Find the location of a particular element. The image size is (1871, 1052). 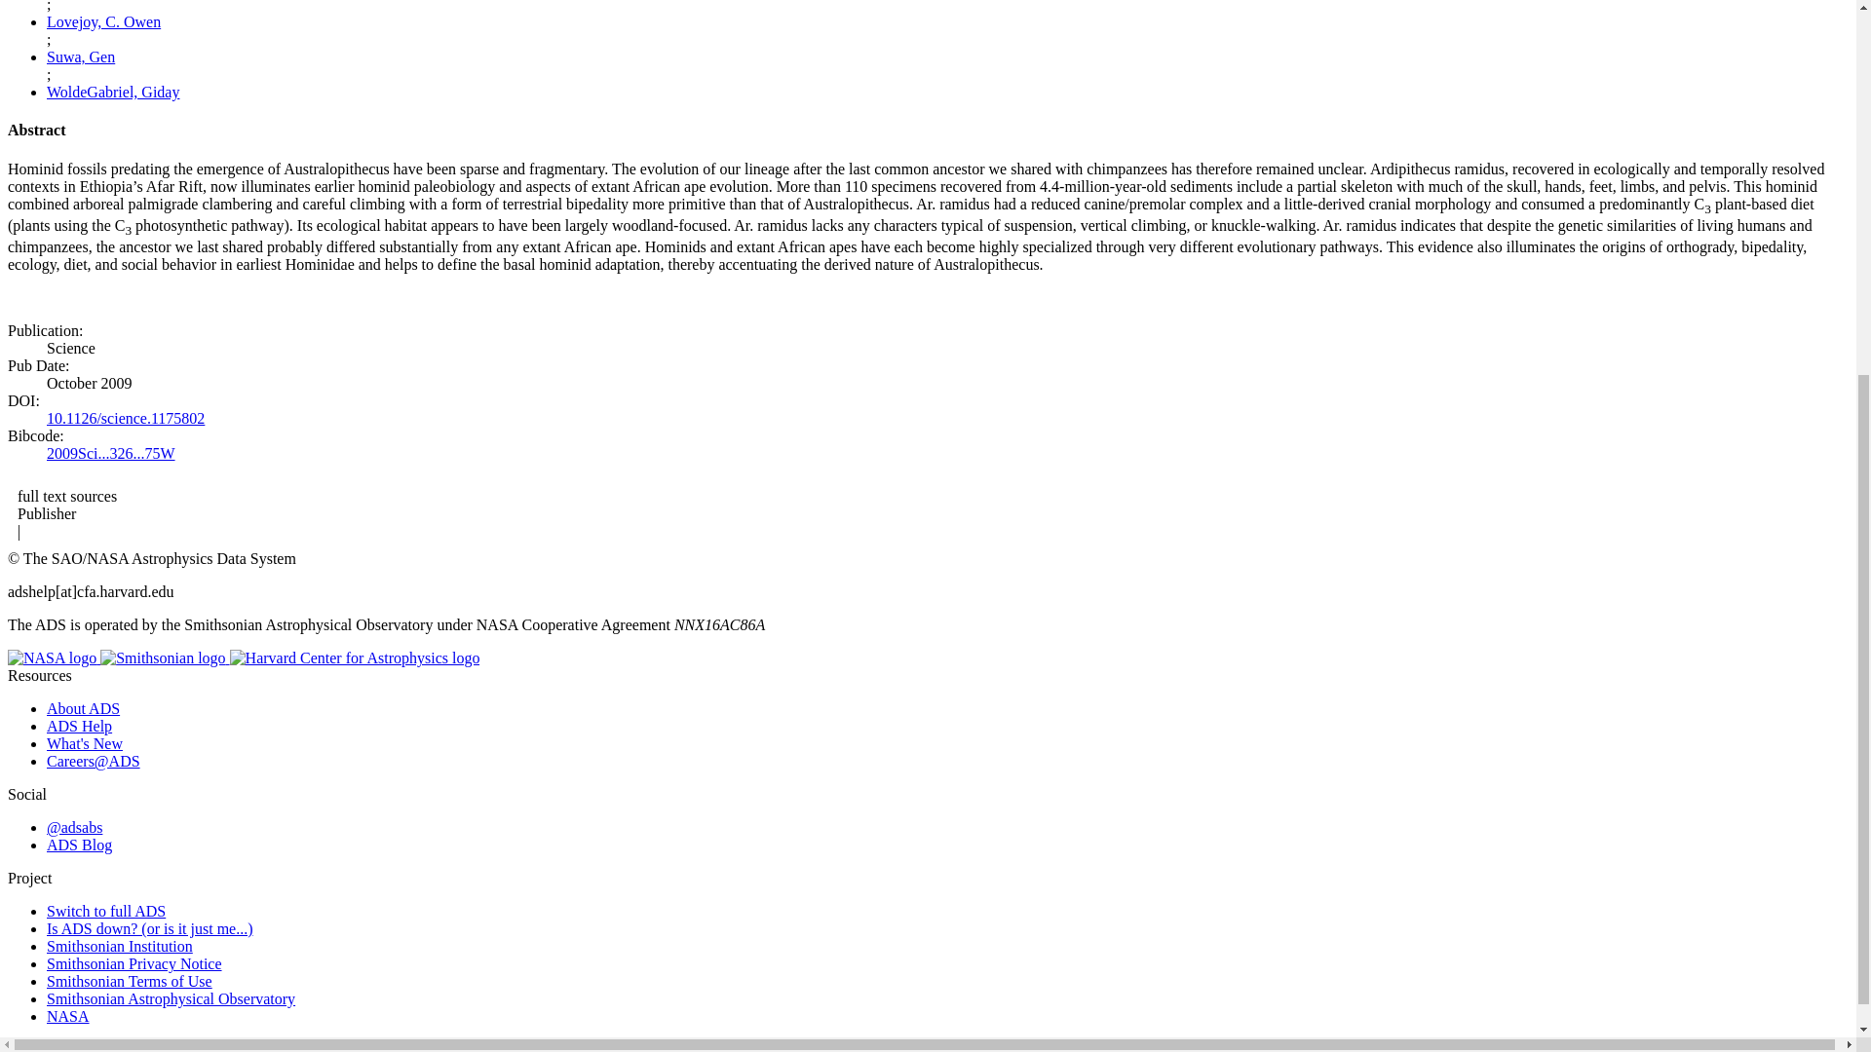

Smithsonian Astrophysical Observatory is located at coordinates (172, 998).